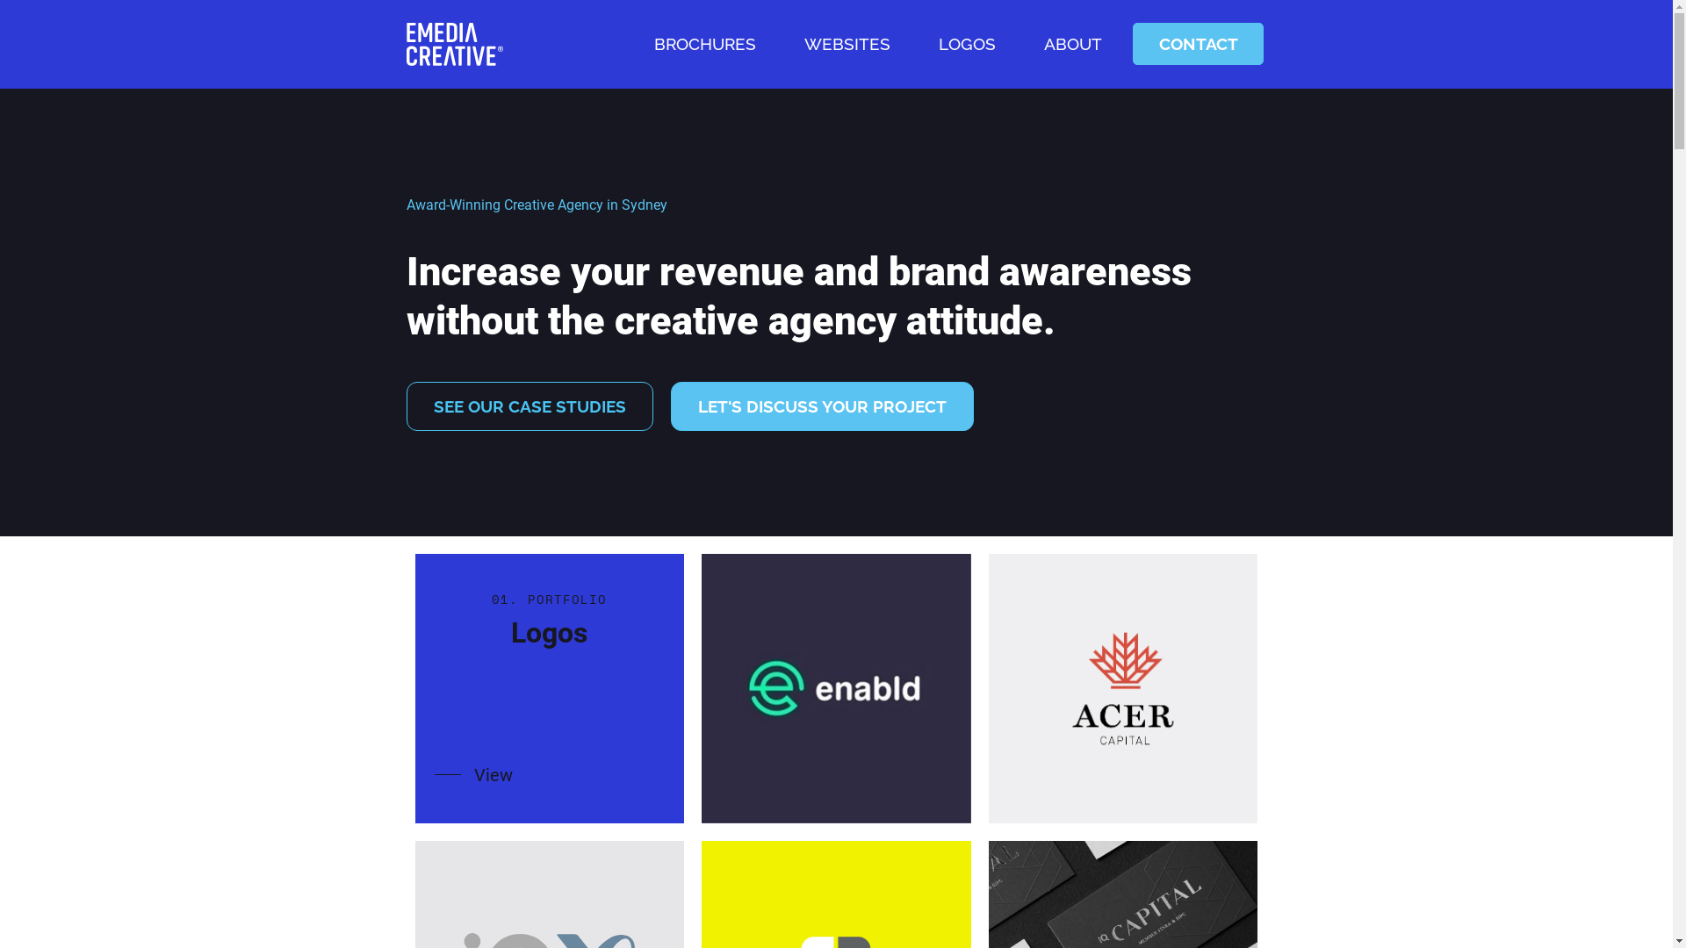  What do you see at coordinates (474, 775) in the screenshot?
I see `View` at bounding box center [474, 775].